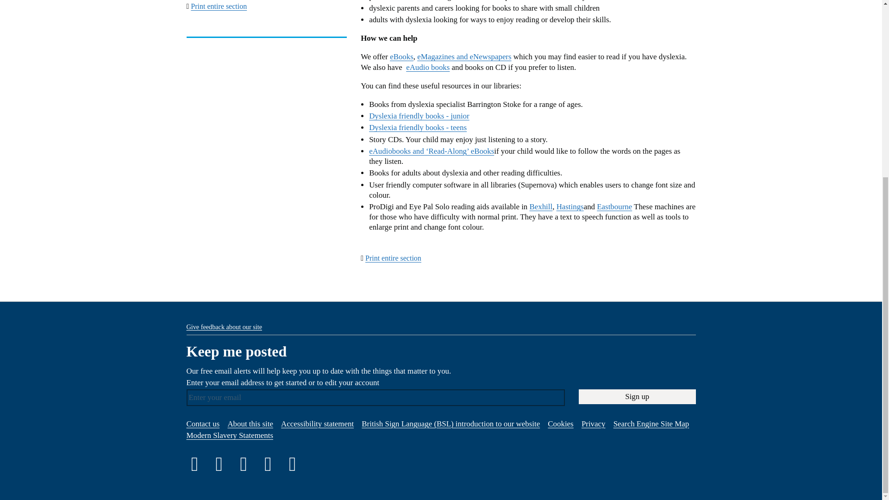  I want to click on Print entire section, so click(219, 6).